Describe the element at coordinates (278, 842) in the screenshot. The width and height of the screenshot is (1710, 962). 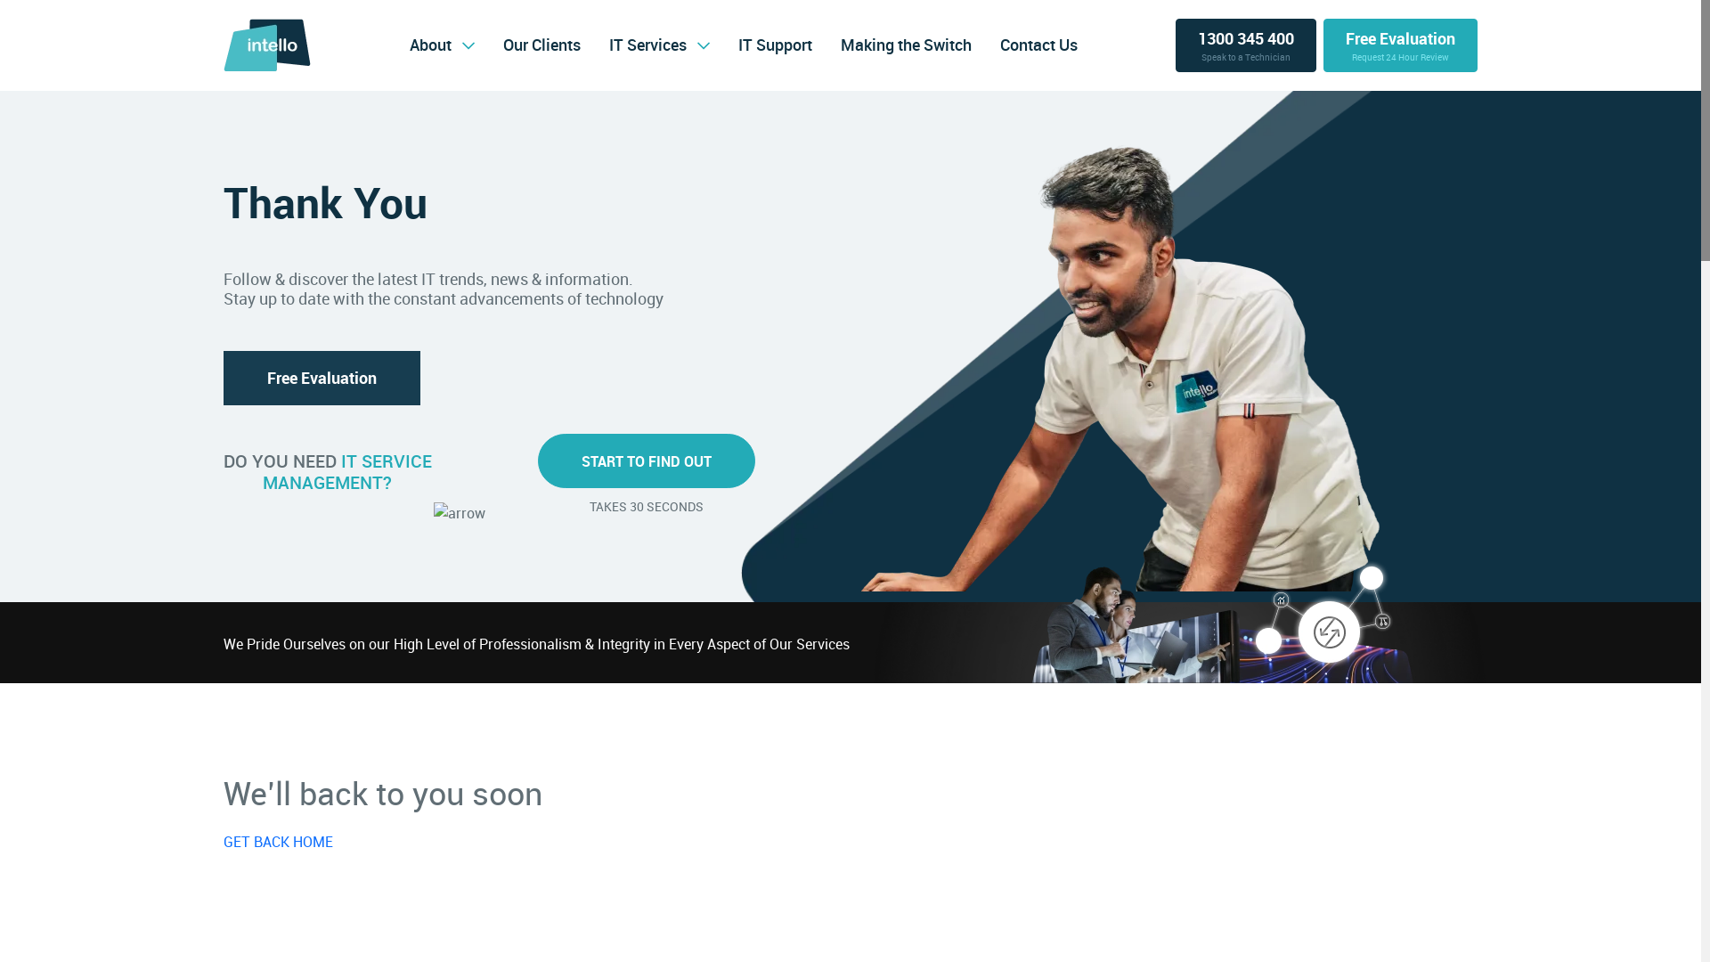
I see `GET BACK HOME` at that location.